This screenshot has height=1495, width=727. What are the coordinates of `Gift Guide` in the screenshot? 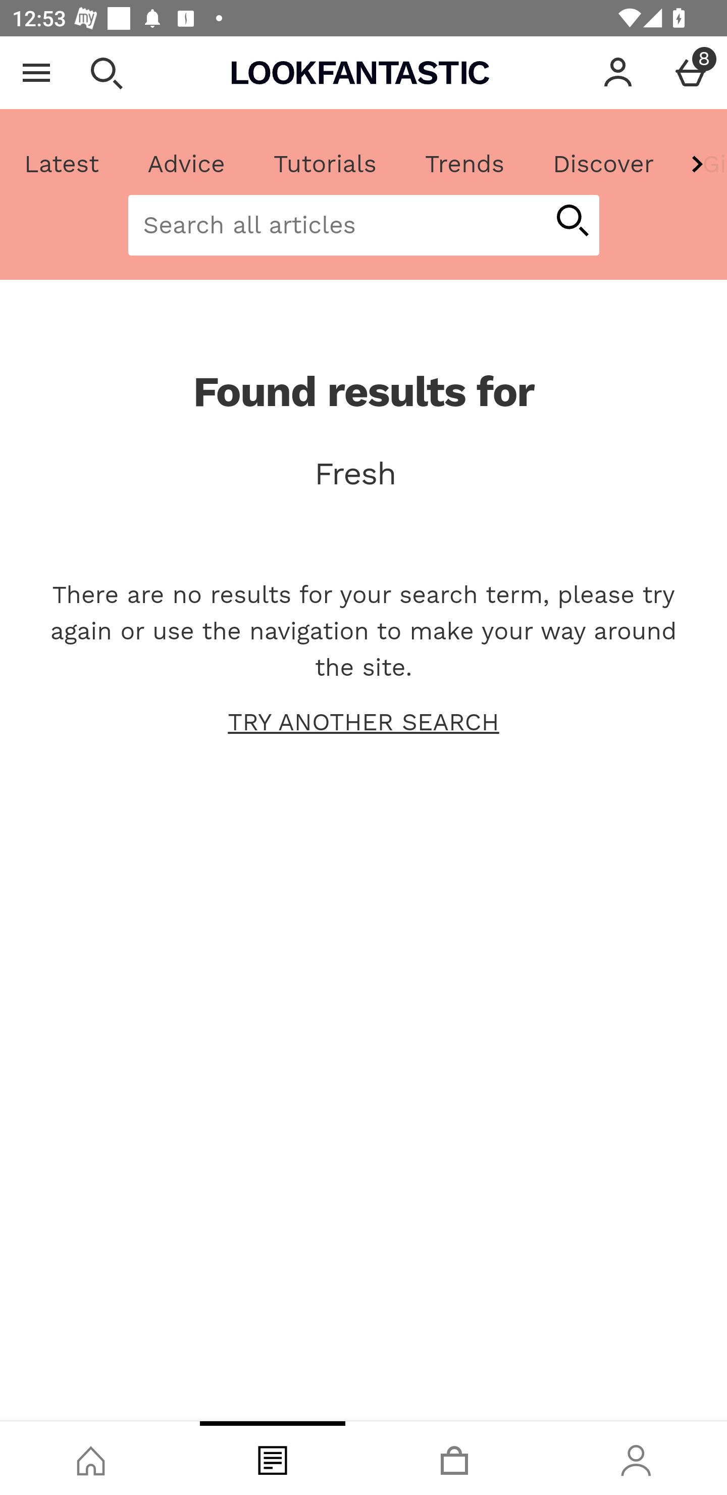 It's located at (702, 164).